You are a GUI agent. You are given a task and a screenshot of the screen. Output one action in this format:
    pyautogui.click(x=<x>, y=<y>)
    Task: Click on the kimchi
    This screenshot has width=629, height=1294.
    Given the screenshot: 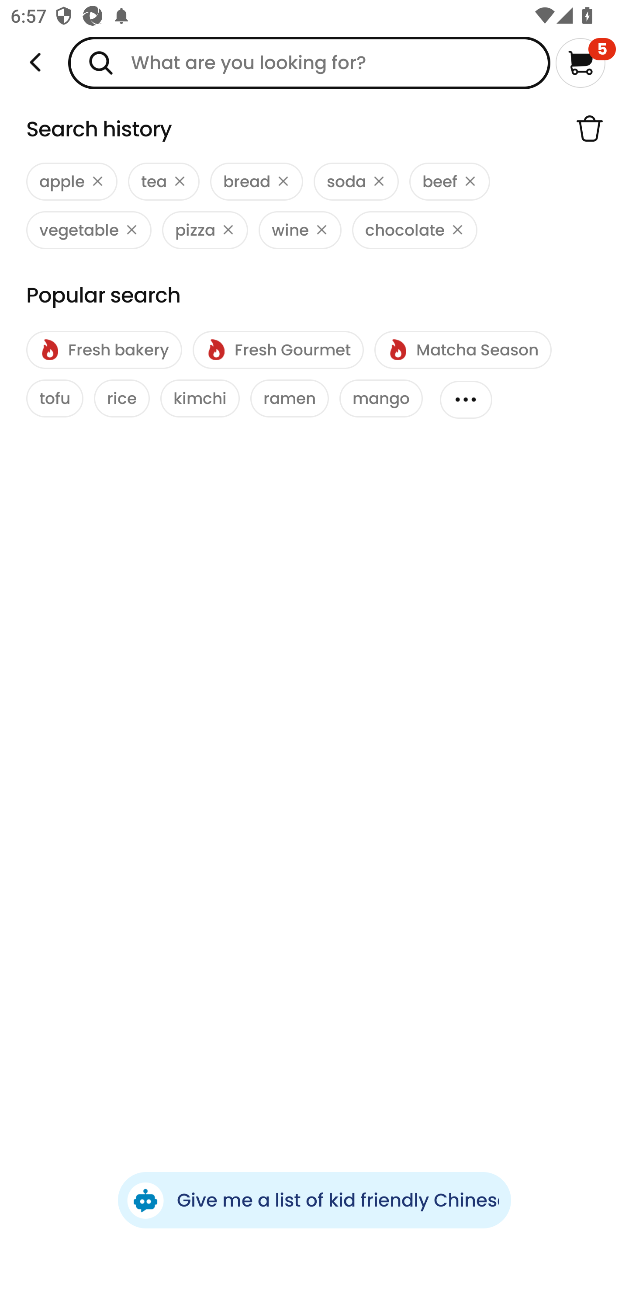 What is the action you would take?
    pyautogui.click(x=200, y=399)
    